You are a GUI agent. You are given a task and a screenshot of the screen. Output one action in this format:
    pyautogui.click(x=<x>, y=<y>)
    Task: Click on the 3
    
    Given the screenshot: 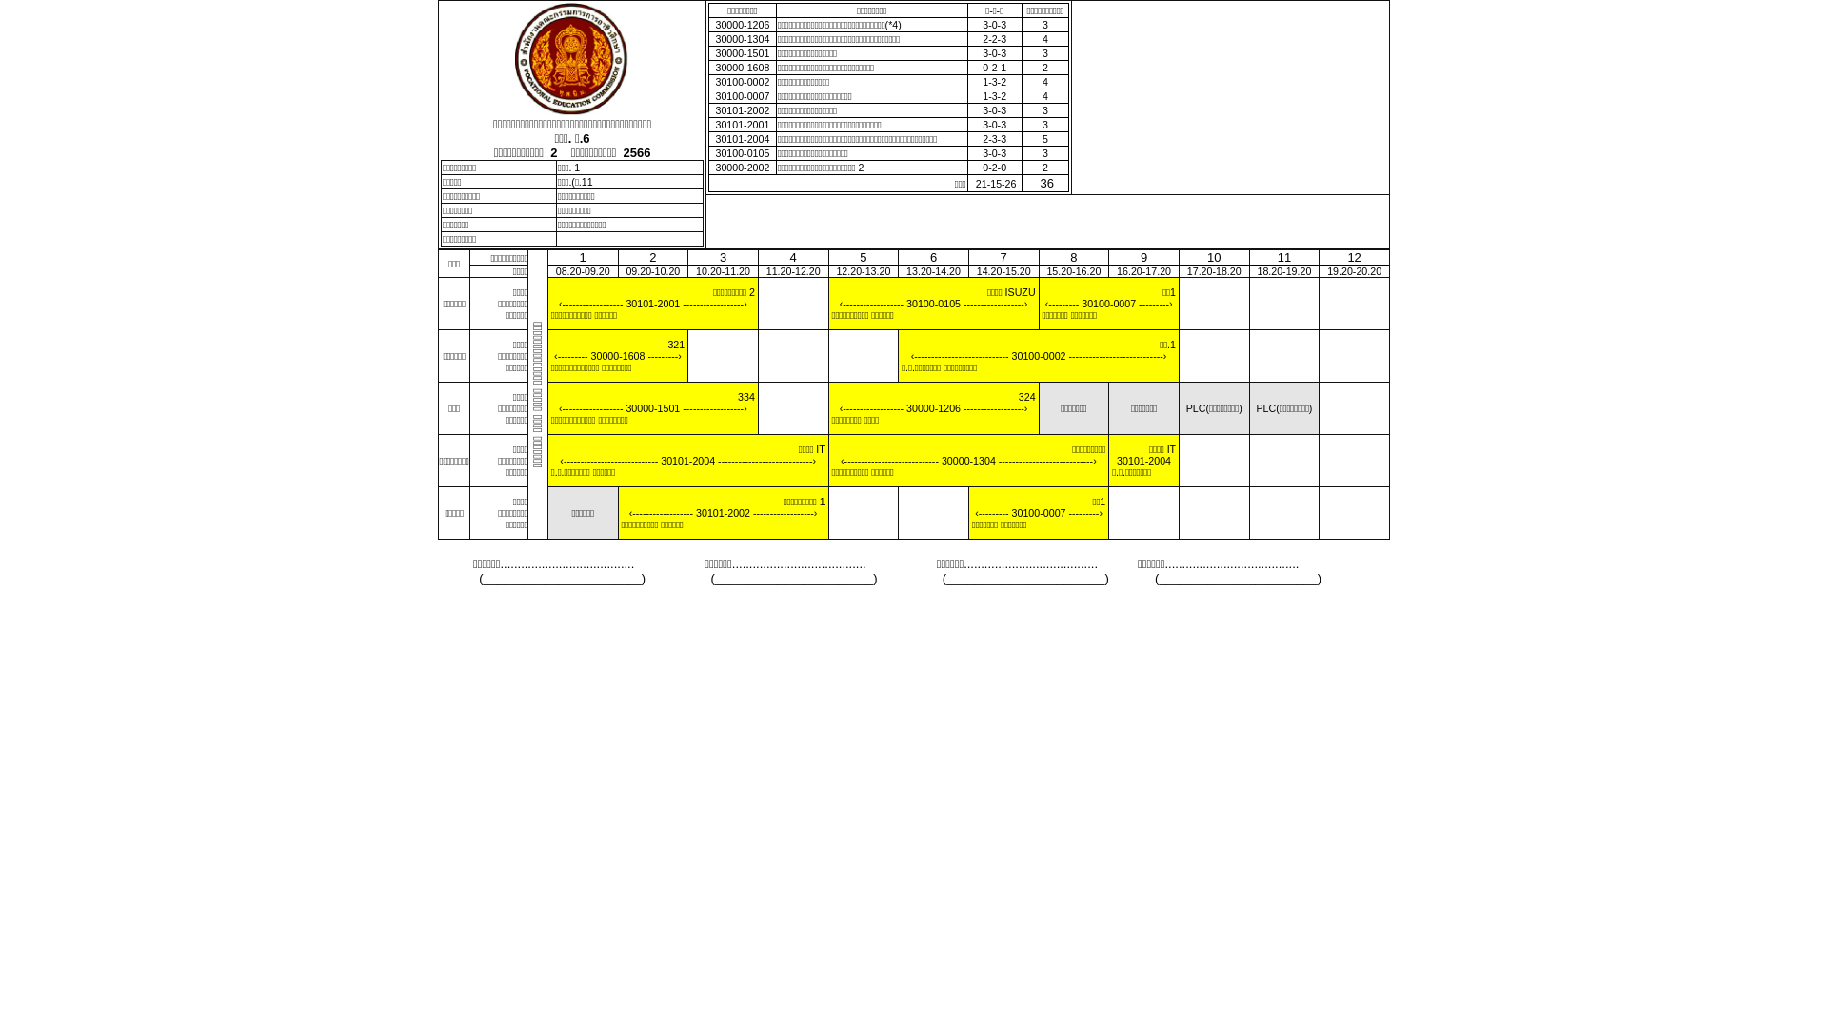 What is the action you would take?
    pyautogui.click(x=1045, y=53)
    